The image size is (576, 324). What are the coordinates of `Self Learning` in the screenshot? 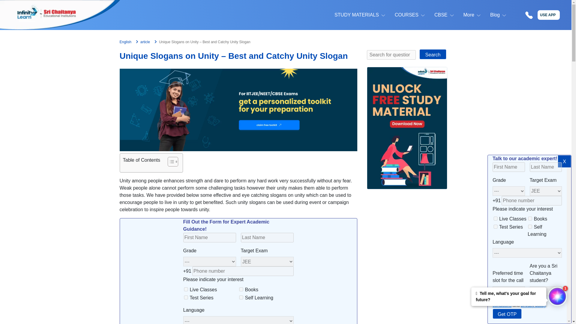 It's located at (241, 297).